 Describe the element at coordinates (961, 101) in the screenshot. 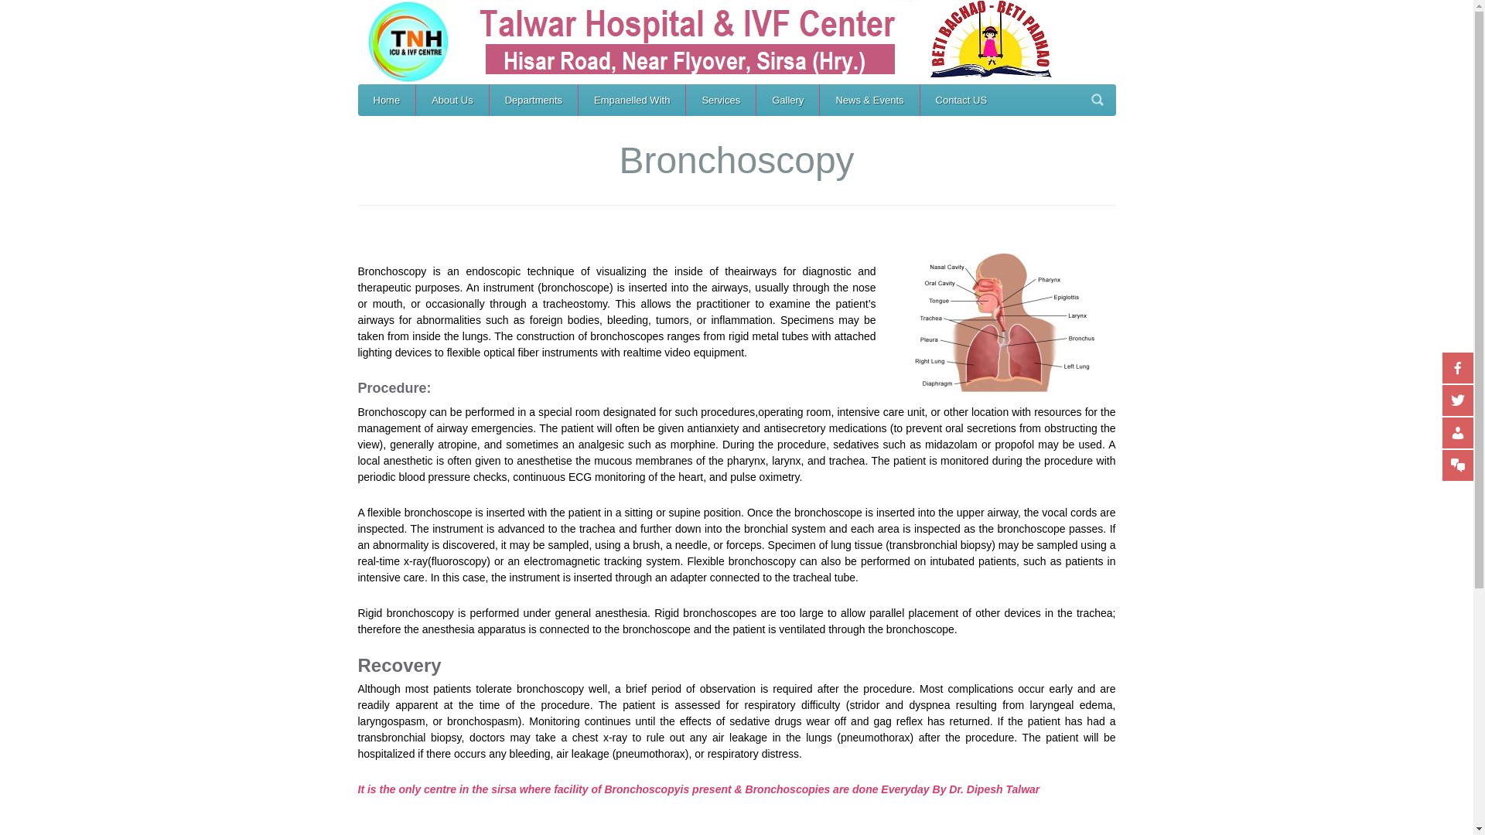

I see `Contact US` at that location.